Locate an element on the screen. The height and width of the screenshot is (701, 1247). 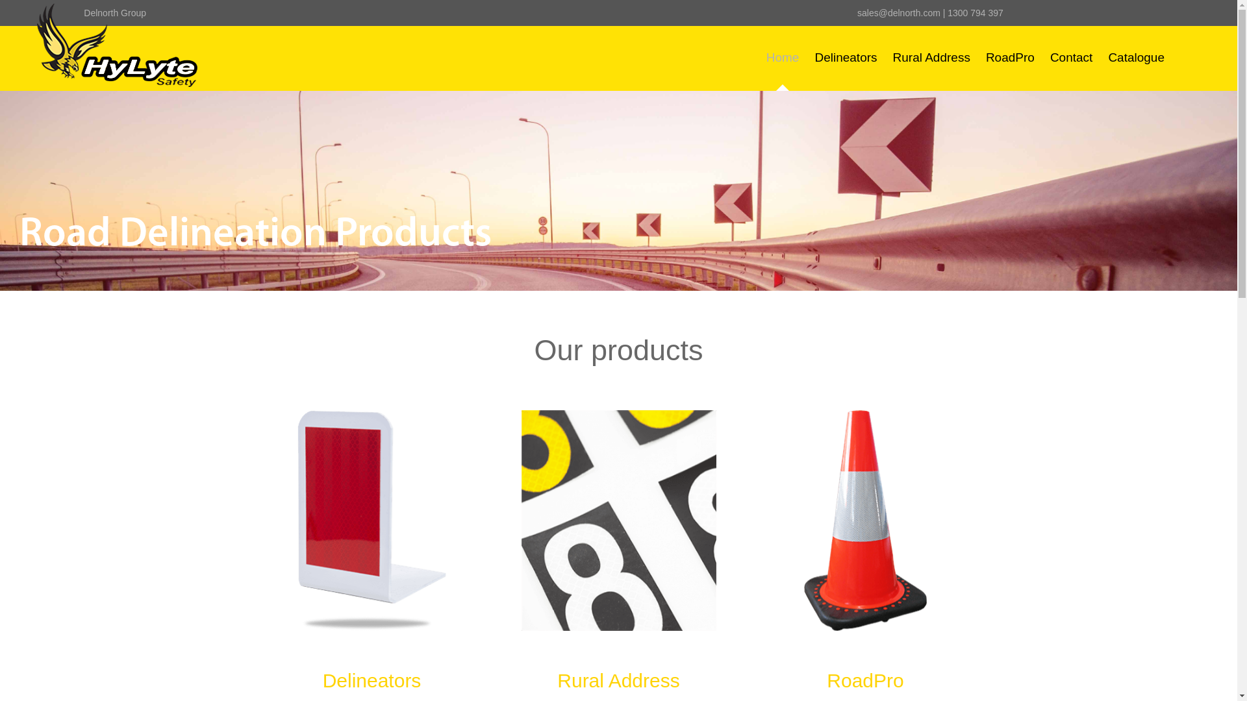
Catalogue is located at coordinates (1137, 57).